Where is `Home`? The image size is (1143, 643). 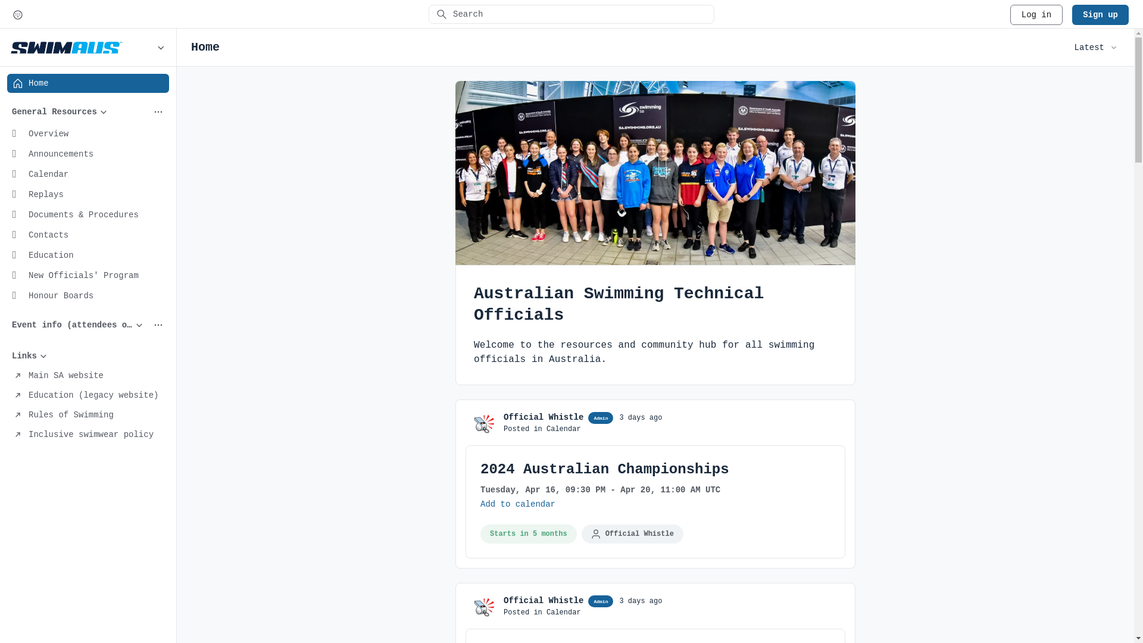 Home is located at coordinates (88, 83).